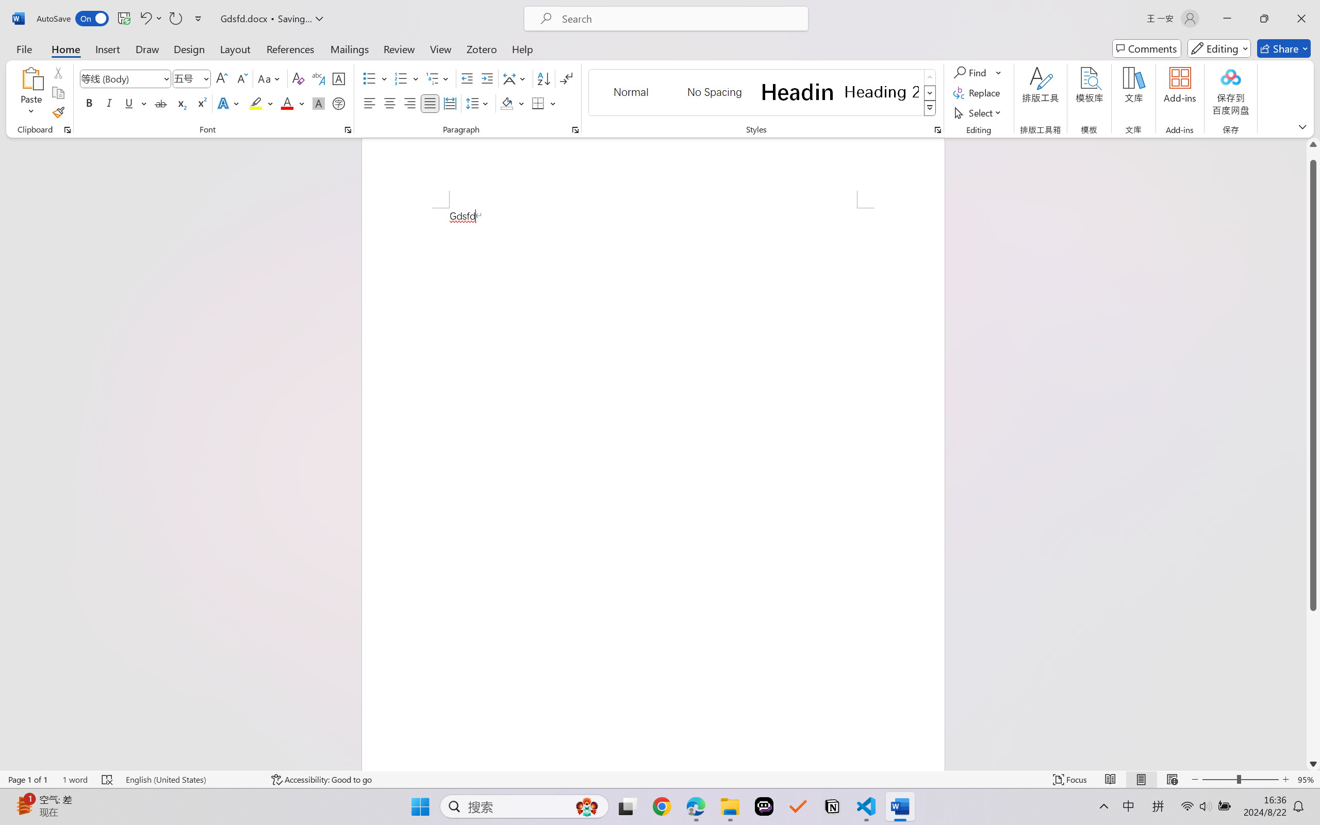 The image size is (1320, 825). I want to click on Decrease Indent, so click(467, 78).